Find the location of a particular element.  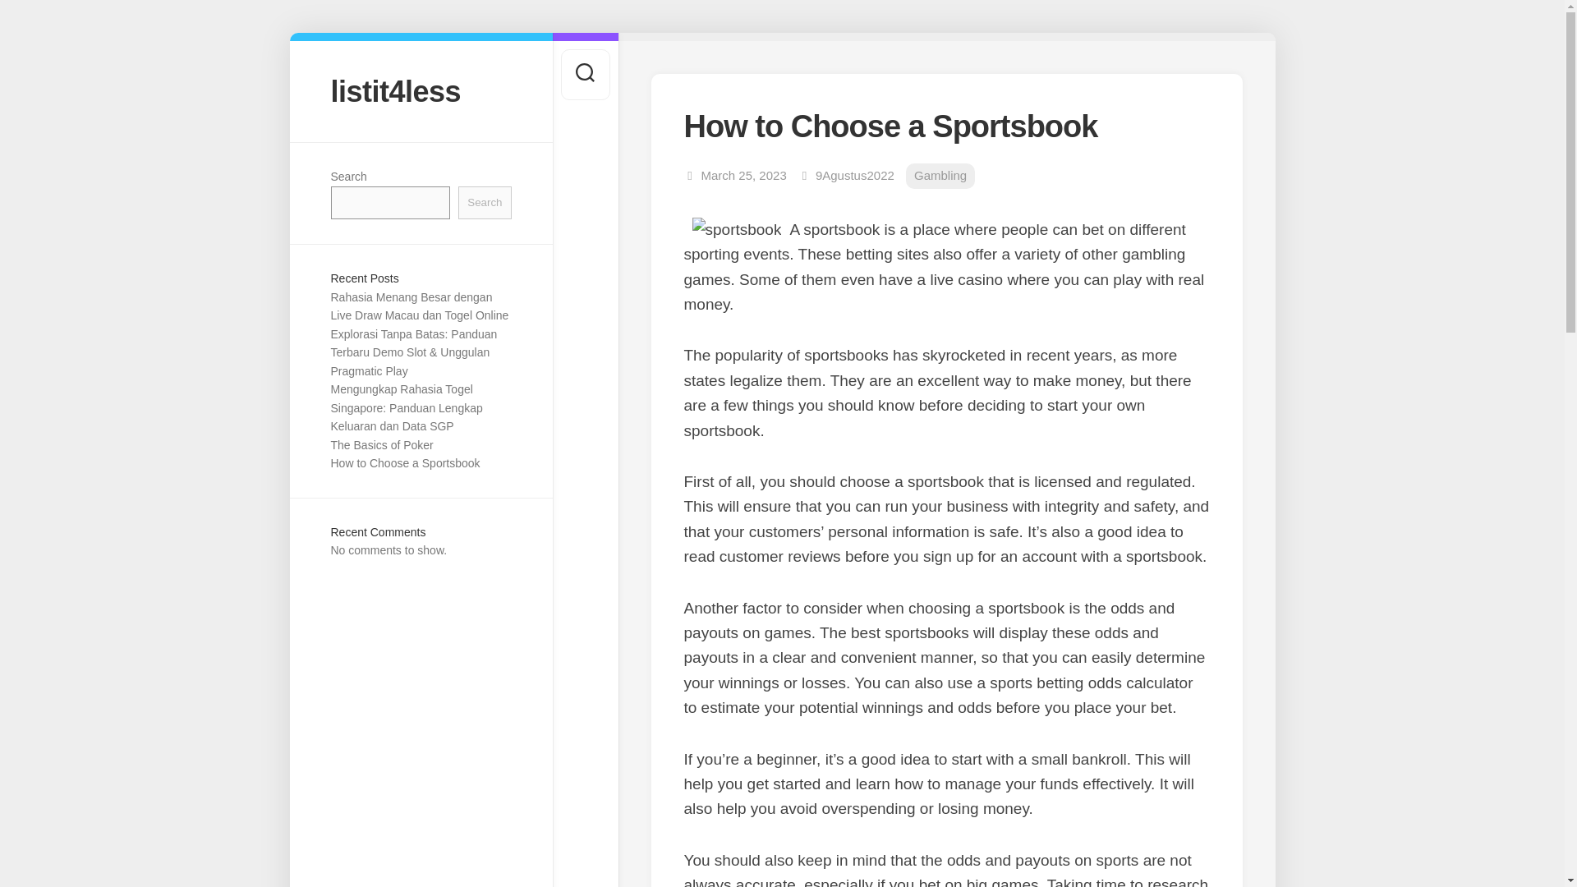

Search is located at coordinates (485, 202).